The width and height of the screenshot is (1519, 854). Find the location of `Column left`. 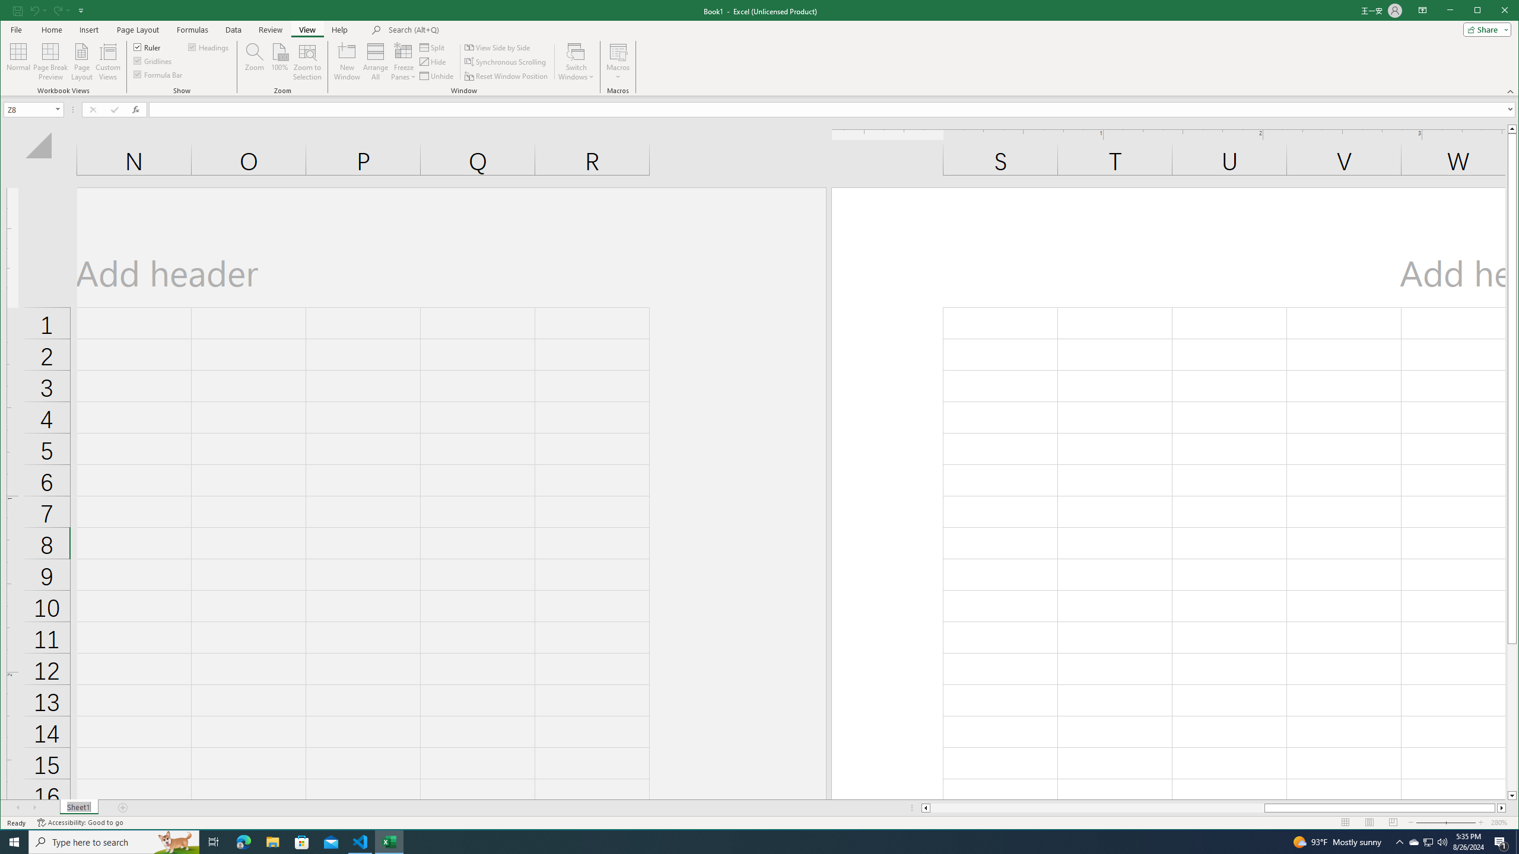

Column left is located at coordinates (924, 808).